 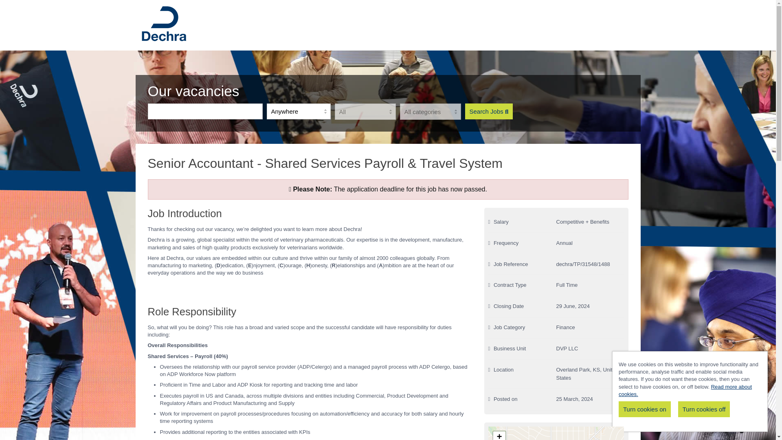 What do you see at coordinates (489, 111) in the screenshot?
I see `Search Jobs` at bounding box center [489, 111].